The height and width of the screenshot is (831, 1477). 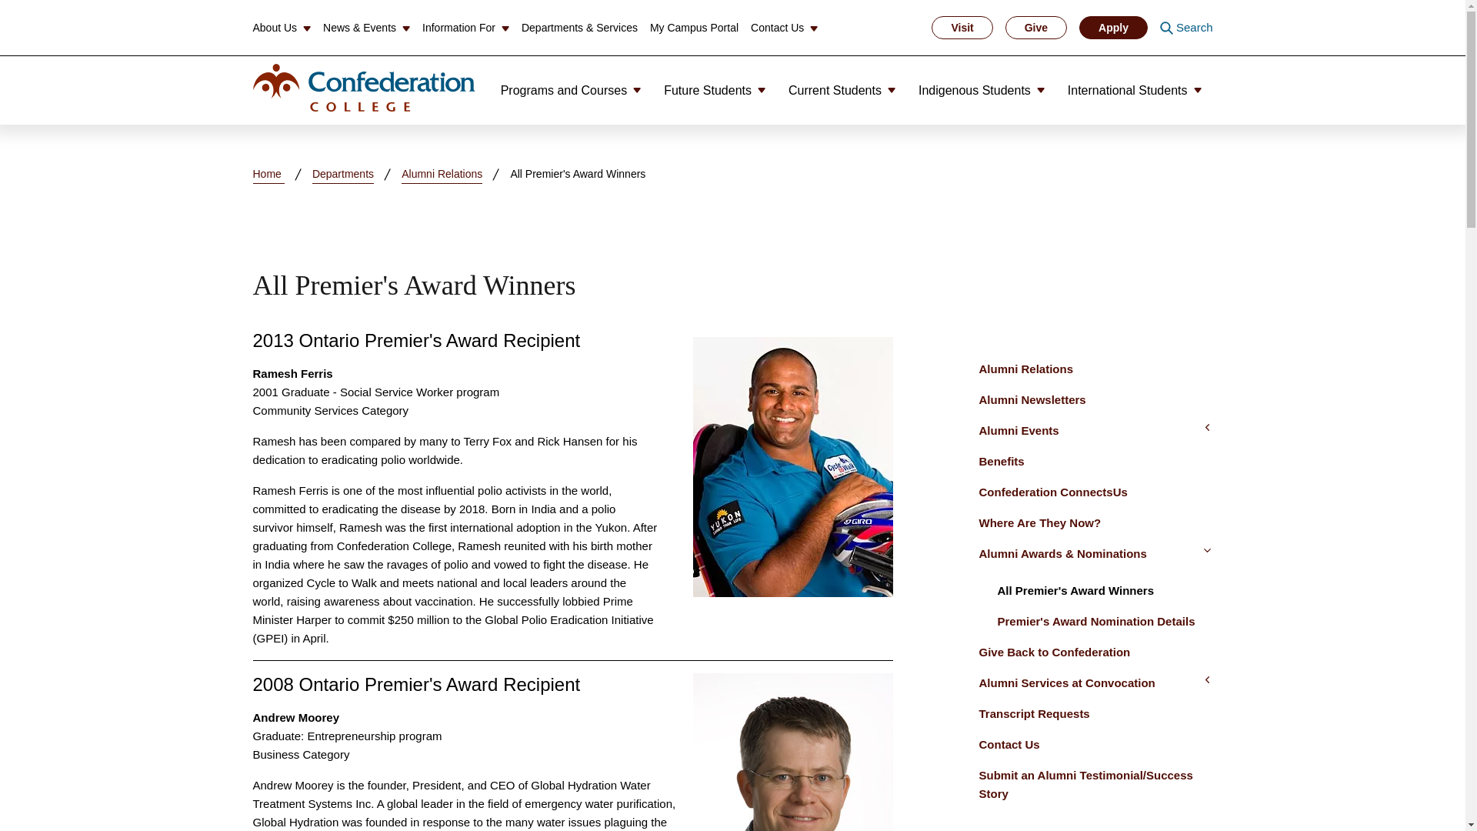 What do you see at coordinates (784, 28) in the screenshot?
I see `Contact Us` at bounding box center [784, 28].